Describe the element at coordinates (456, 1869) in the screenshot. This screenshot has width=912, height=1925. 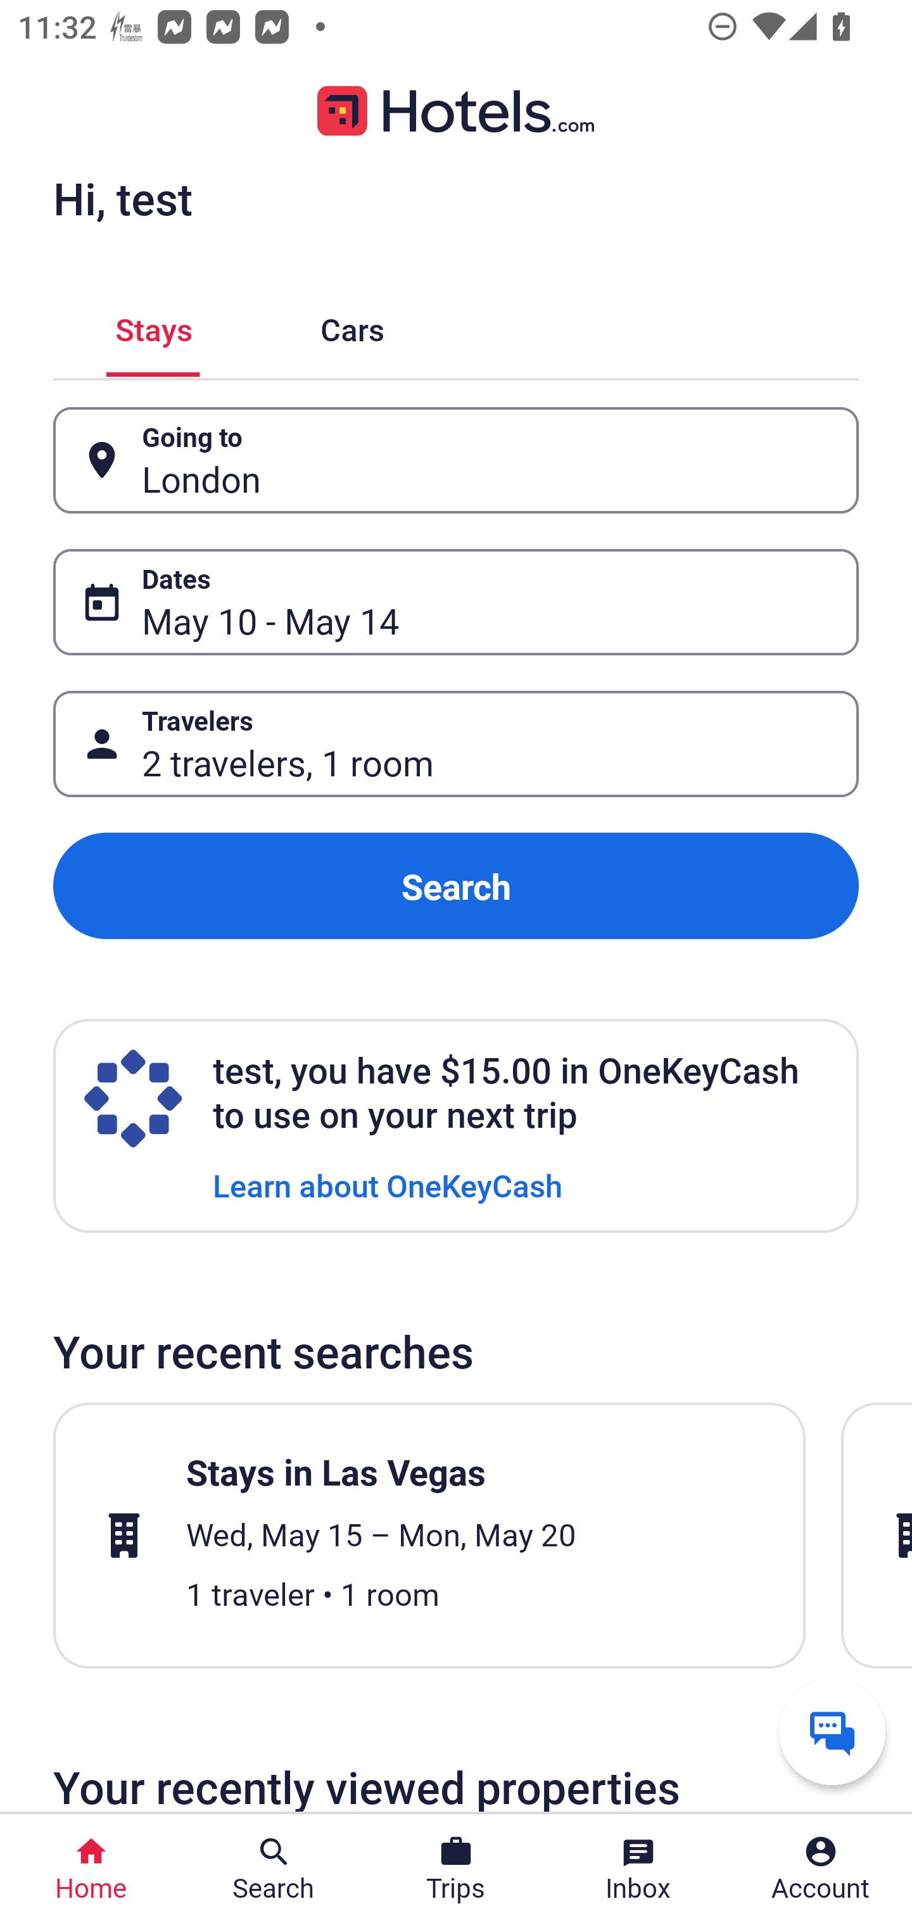
I see `Trips Trips Button` at that location.